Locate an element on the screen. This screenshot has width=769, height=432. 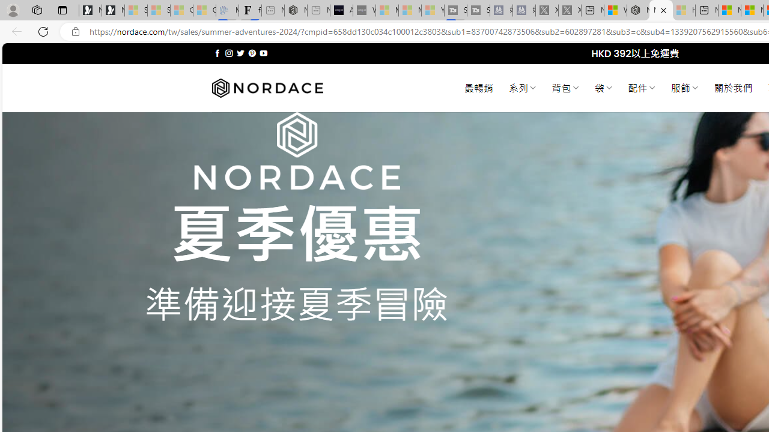
Follow on YouTube is located at coordinates (263, 53).